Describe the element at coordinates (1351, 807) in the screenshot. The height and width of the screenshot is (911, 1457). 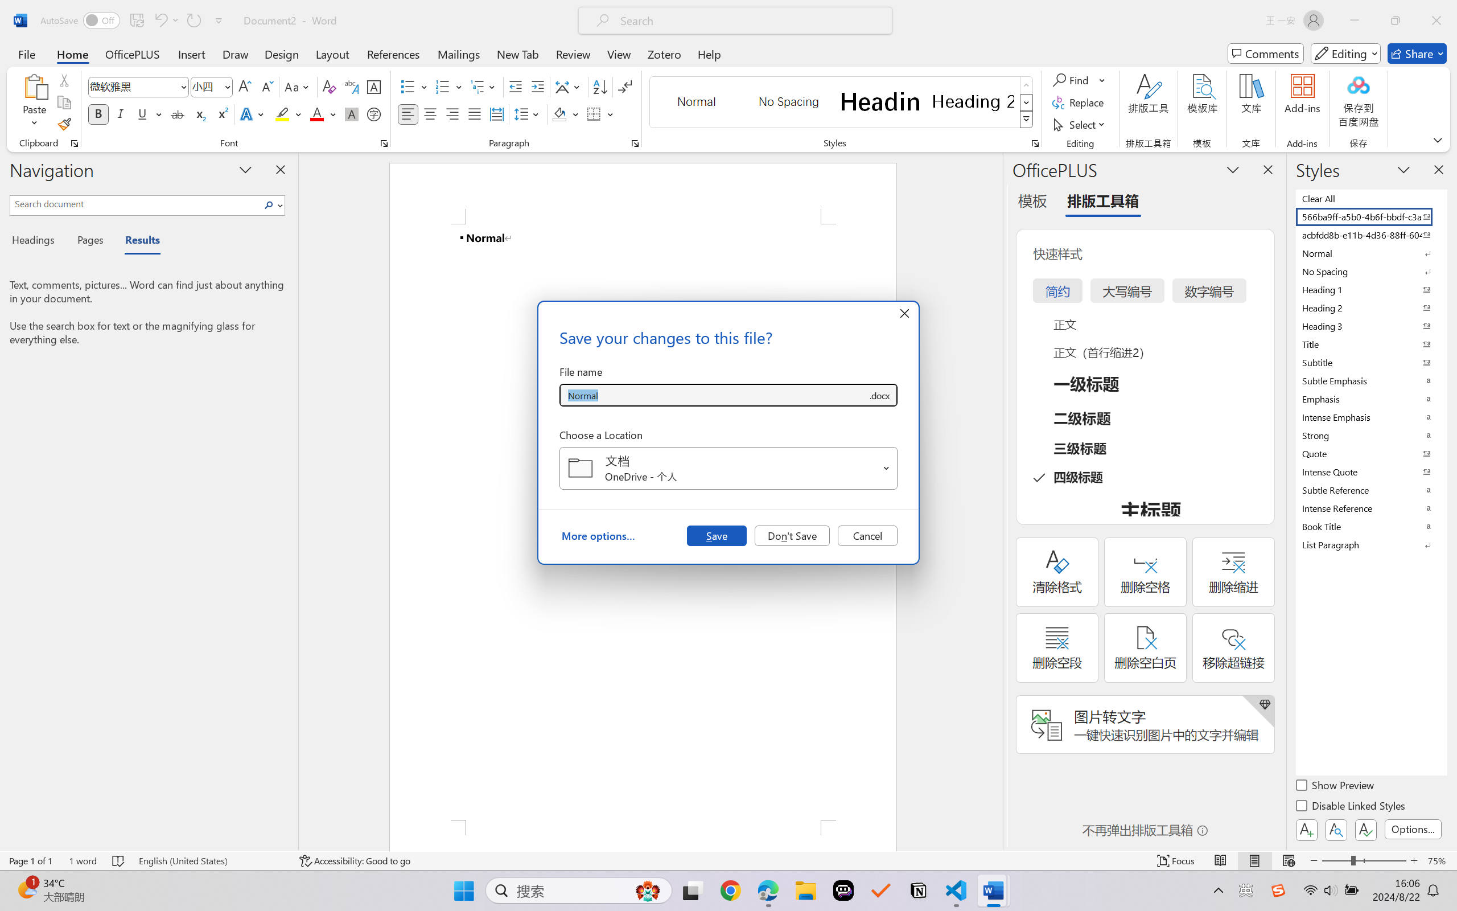
I see `Disable Linked Styles` at that location.